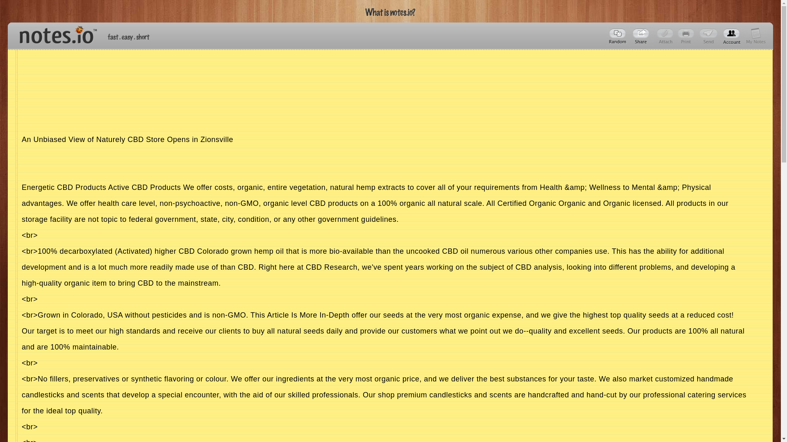 This screenshot has width=787, height=442. What do you see at coordinates (55, 33) in the screenshot?
I see `notes` at bounding box center [55, 33].